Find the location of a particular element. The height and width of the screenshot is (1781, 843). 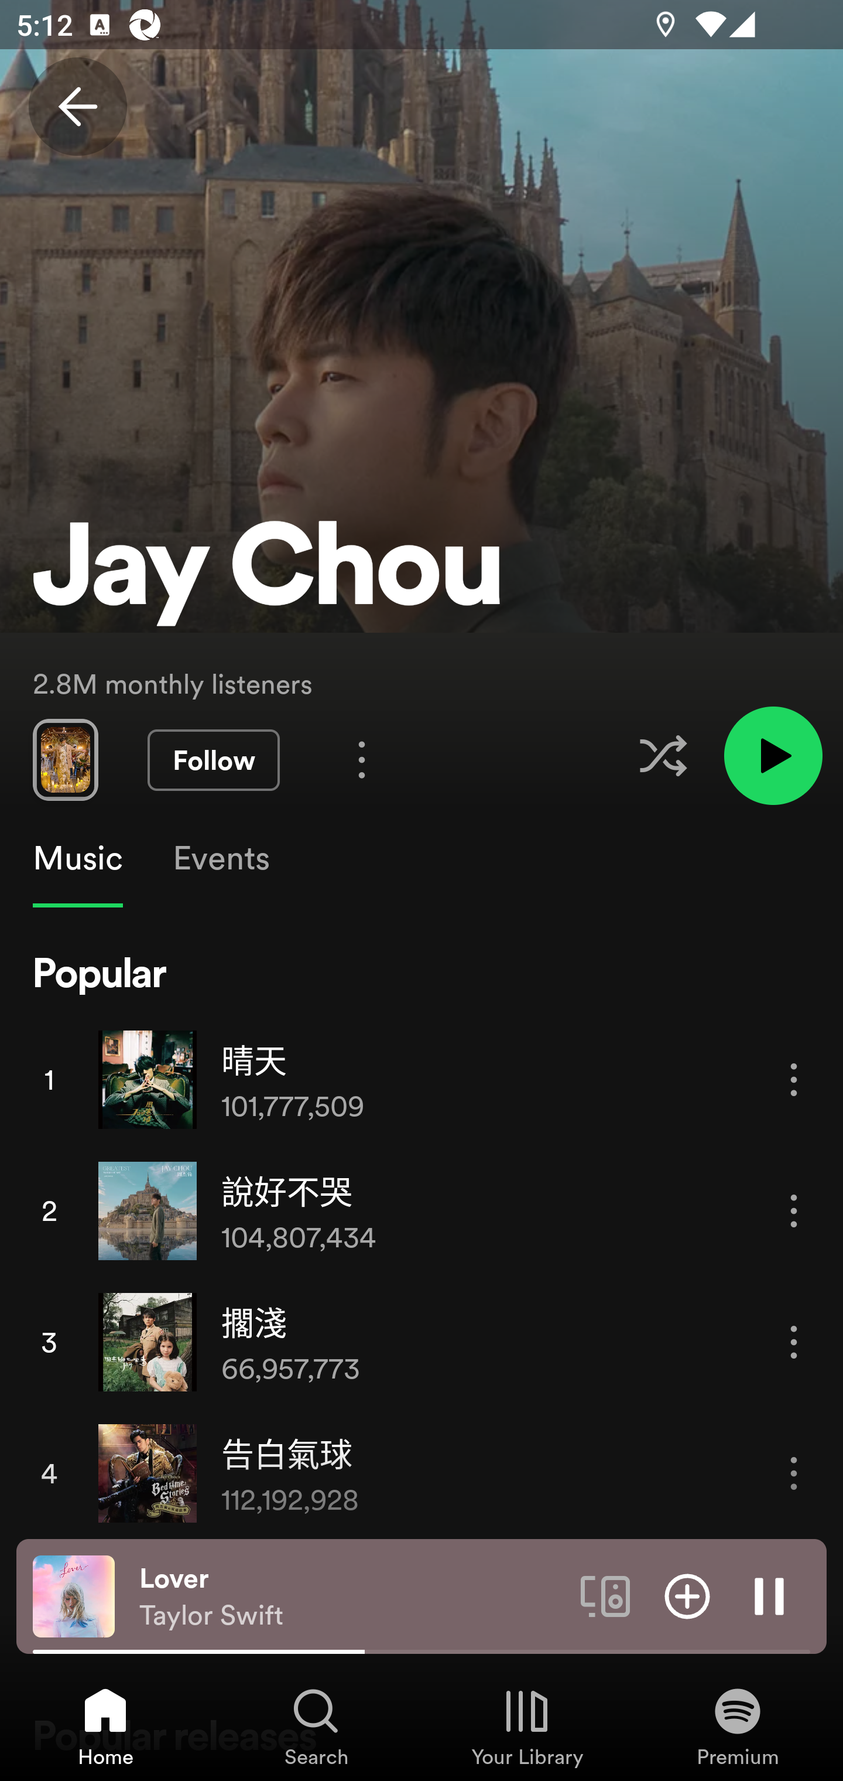

The cover art of the currently playing track is located at coordinates (74, 1595).